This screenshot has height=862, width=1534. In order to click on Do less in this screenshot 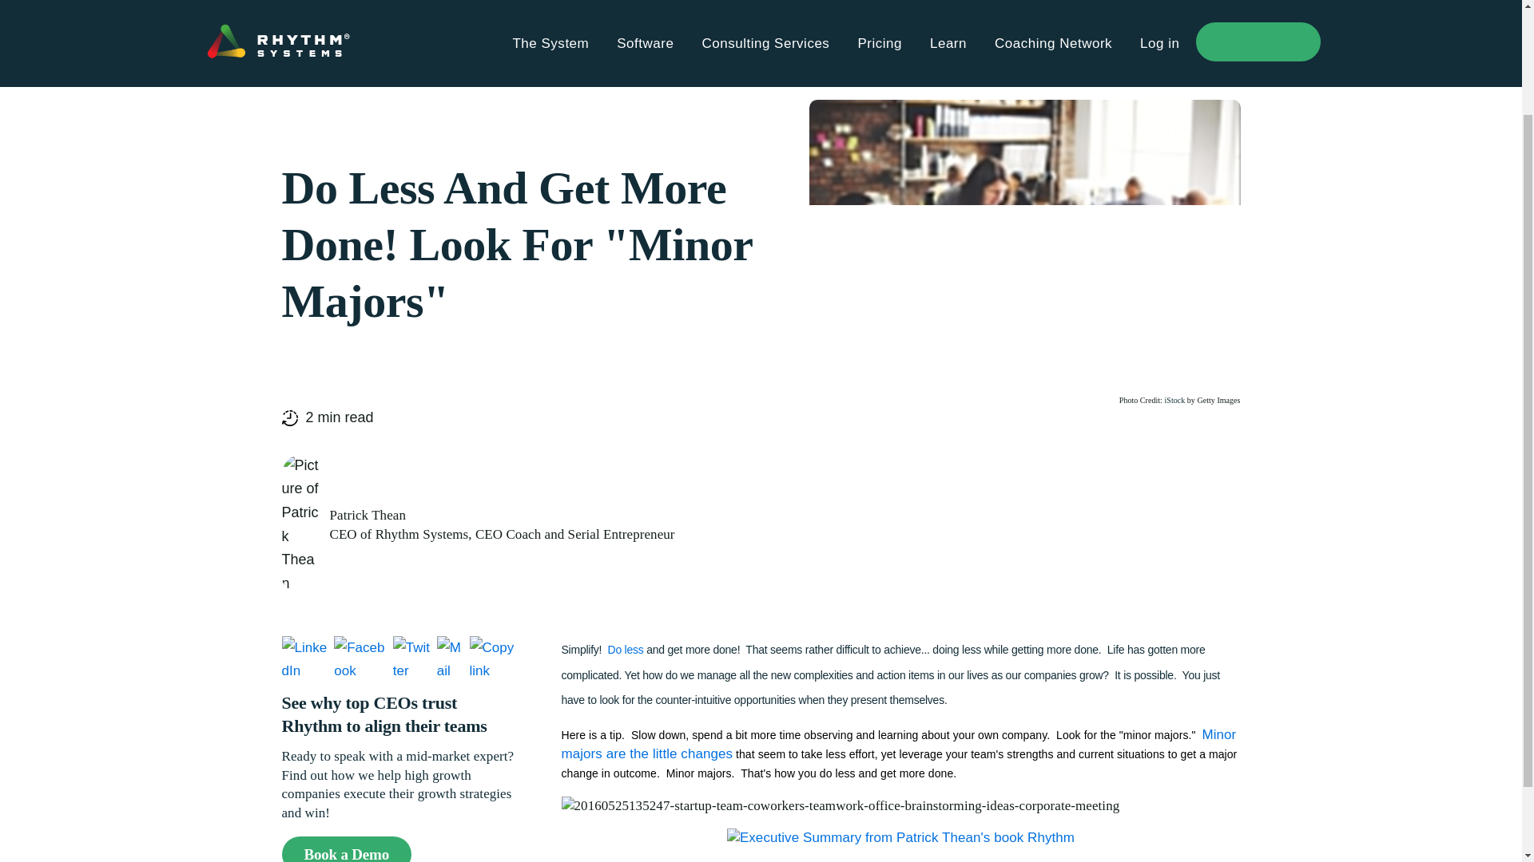, I will do `click(627, 649)`.